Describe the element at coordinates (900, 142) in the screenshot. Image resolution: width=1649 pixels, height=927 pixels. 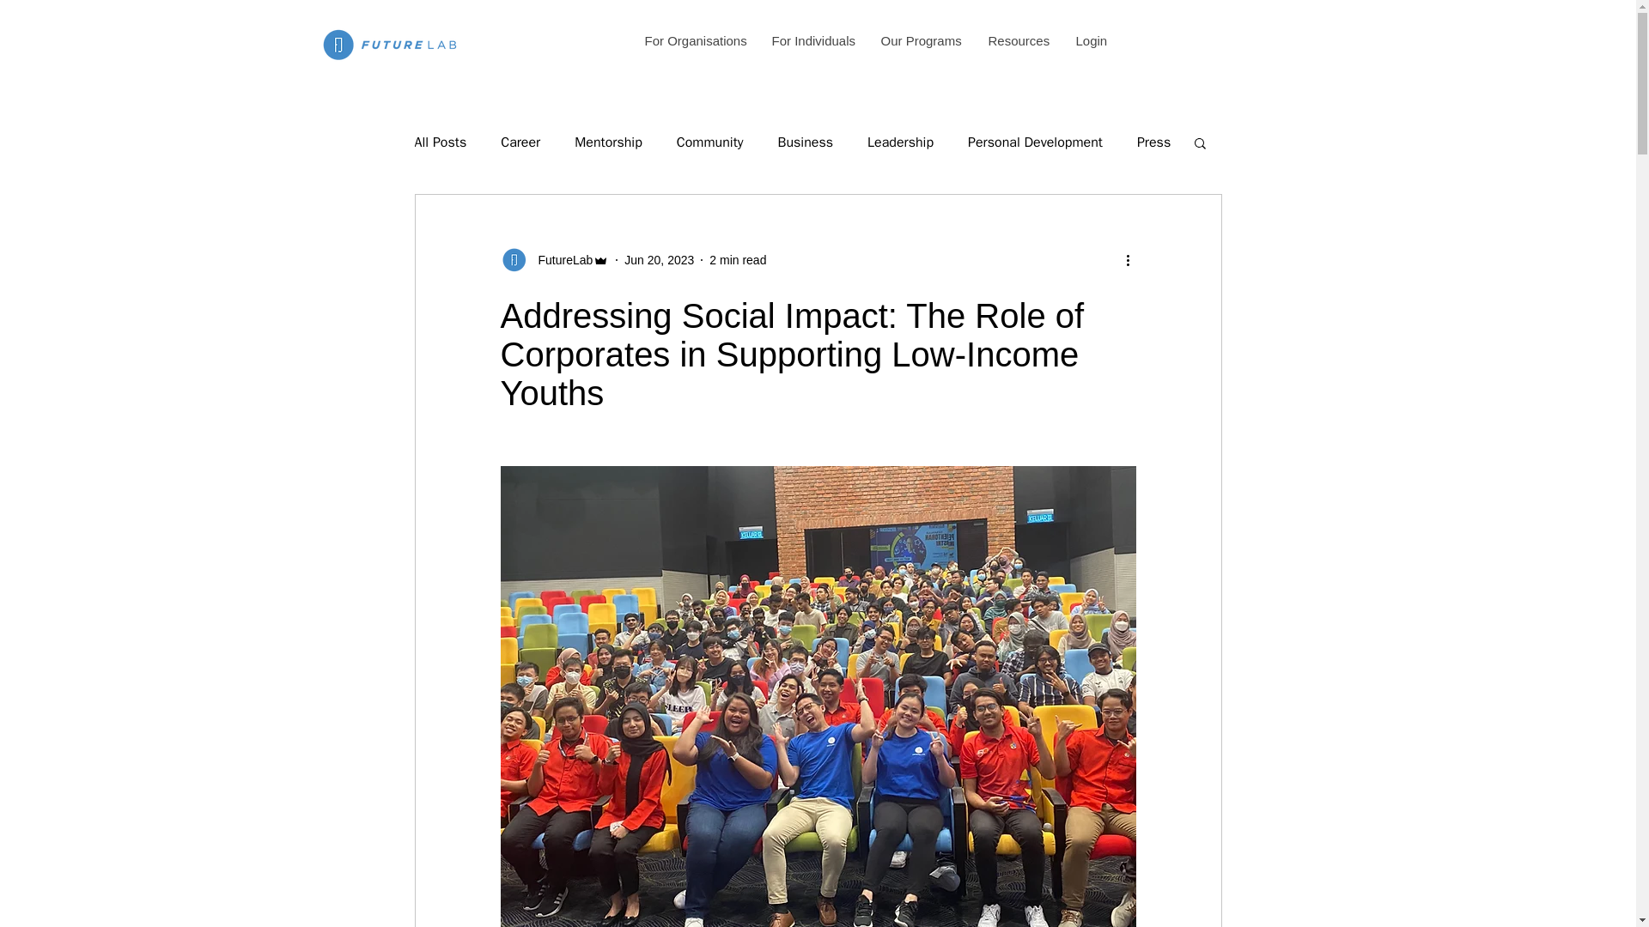
I see `Leadership` at that location.